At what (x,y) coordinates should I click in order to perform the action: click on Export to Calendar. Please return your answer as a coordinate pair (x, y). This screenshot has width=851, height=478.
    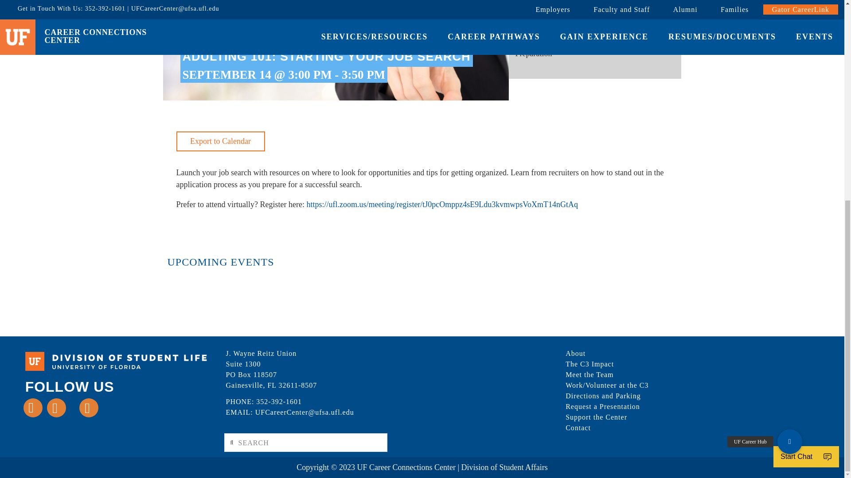
    Looking at the image, I should click on (220, 142).